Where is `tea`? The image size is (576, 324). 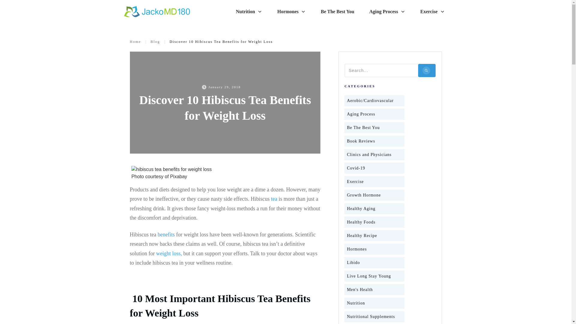
tea is located at coordinates (274, 199).